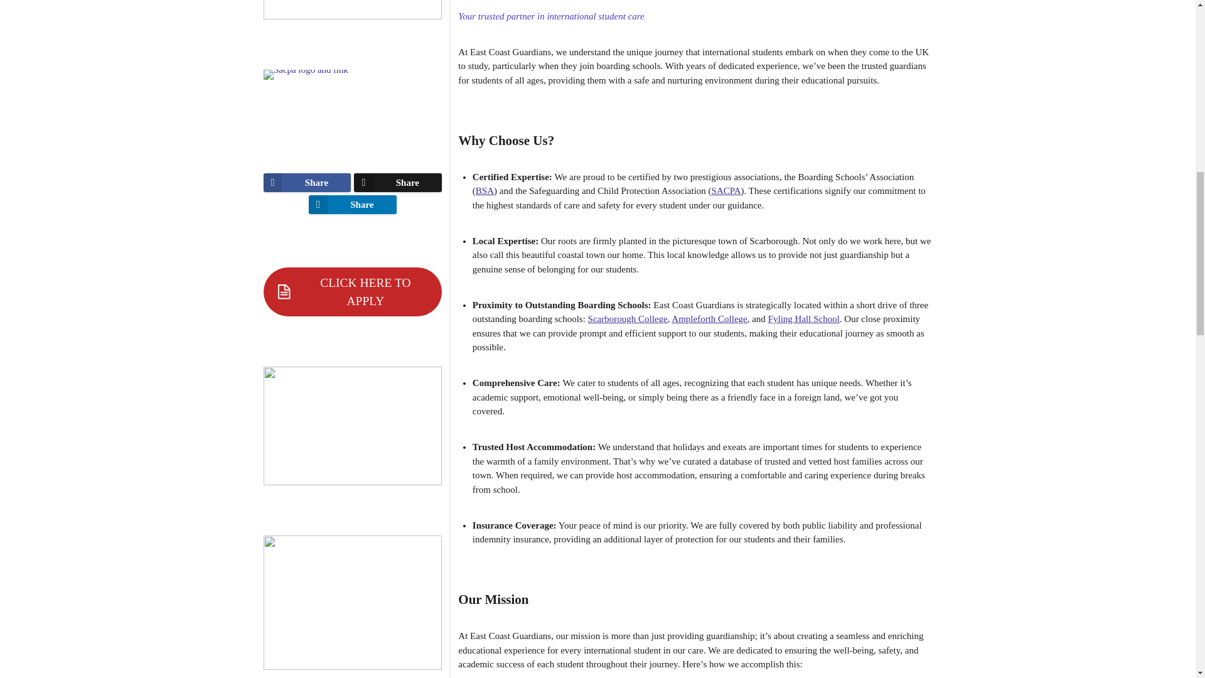 The height and width of the screenshot is (678, 1205). I want to click on Share, so click(352, 205).